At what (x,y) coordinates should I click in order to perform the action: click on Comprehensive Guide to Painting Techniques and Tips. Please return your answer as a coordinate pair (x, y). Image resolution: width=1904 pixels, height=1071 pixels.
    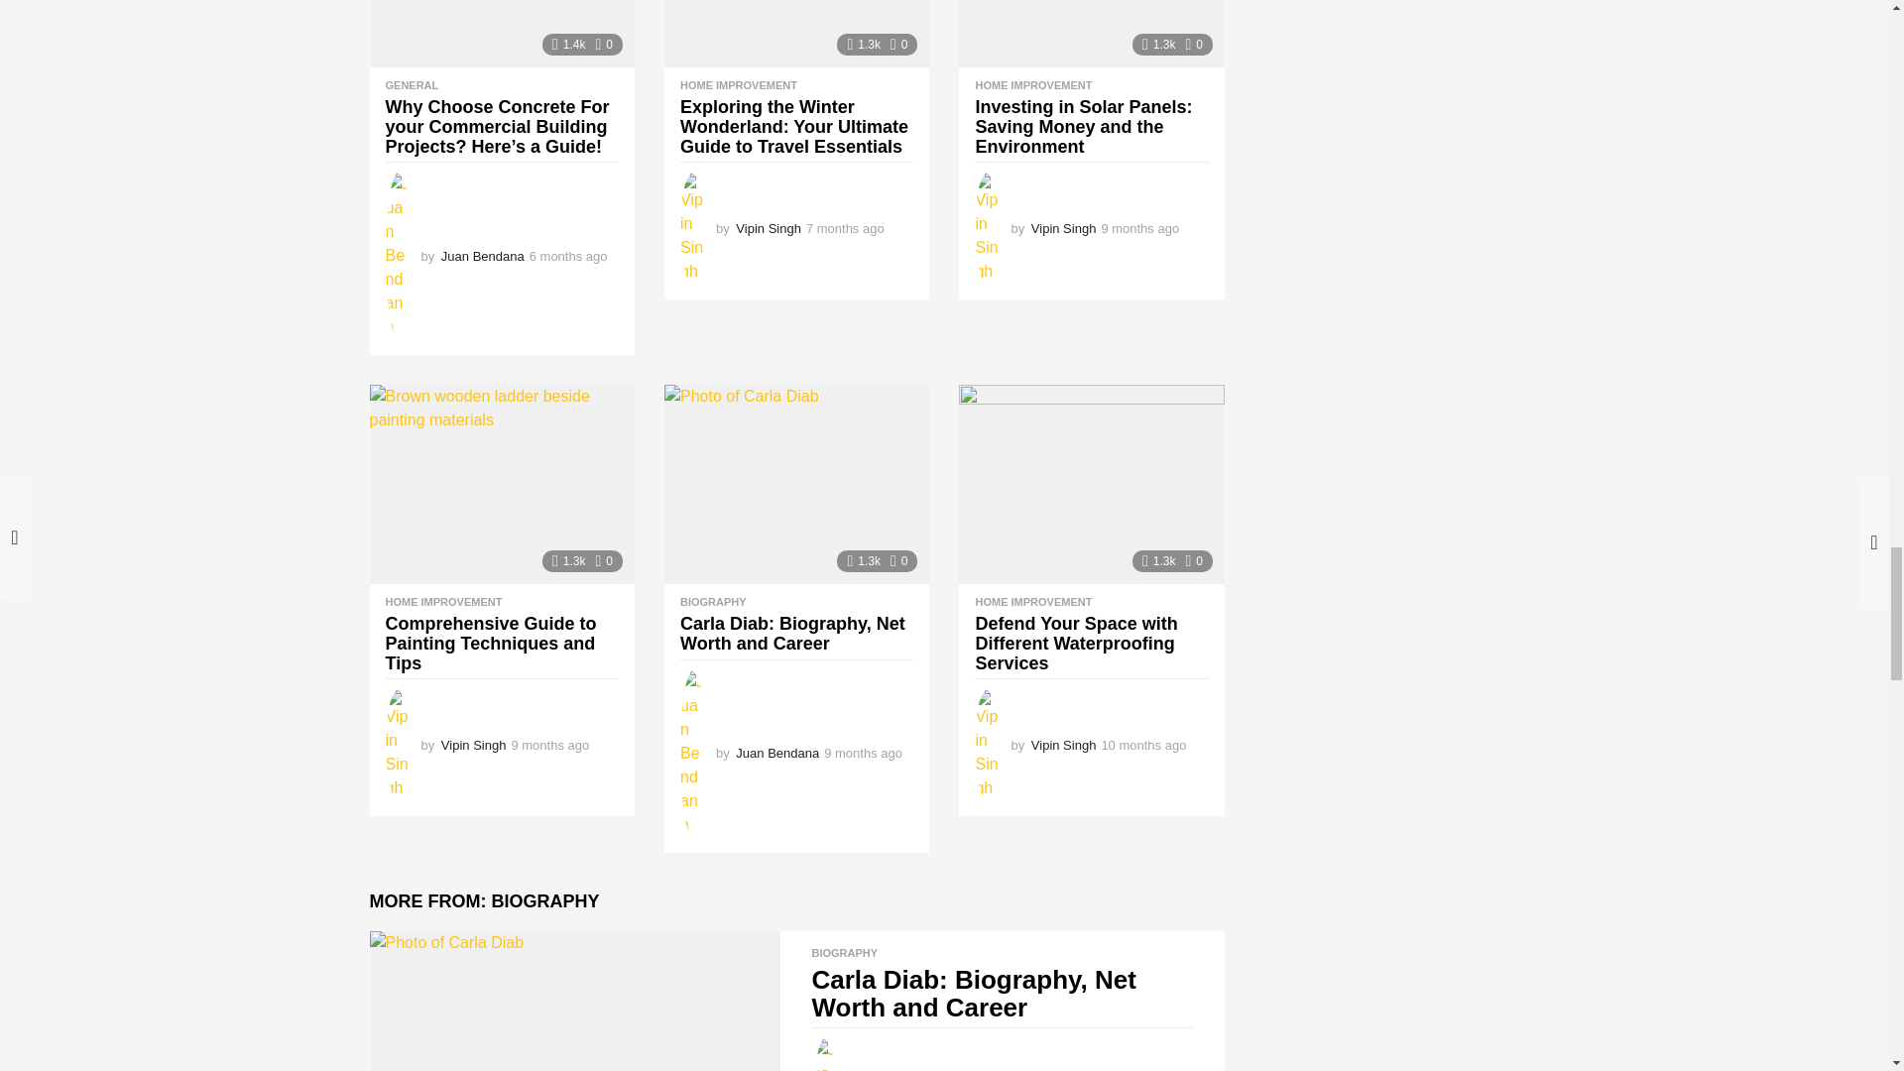
    Looking at the image, I should click on (502, 484).